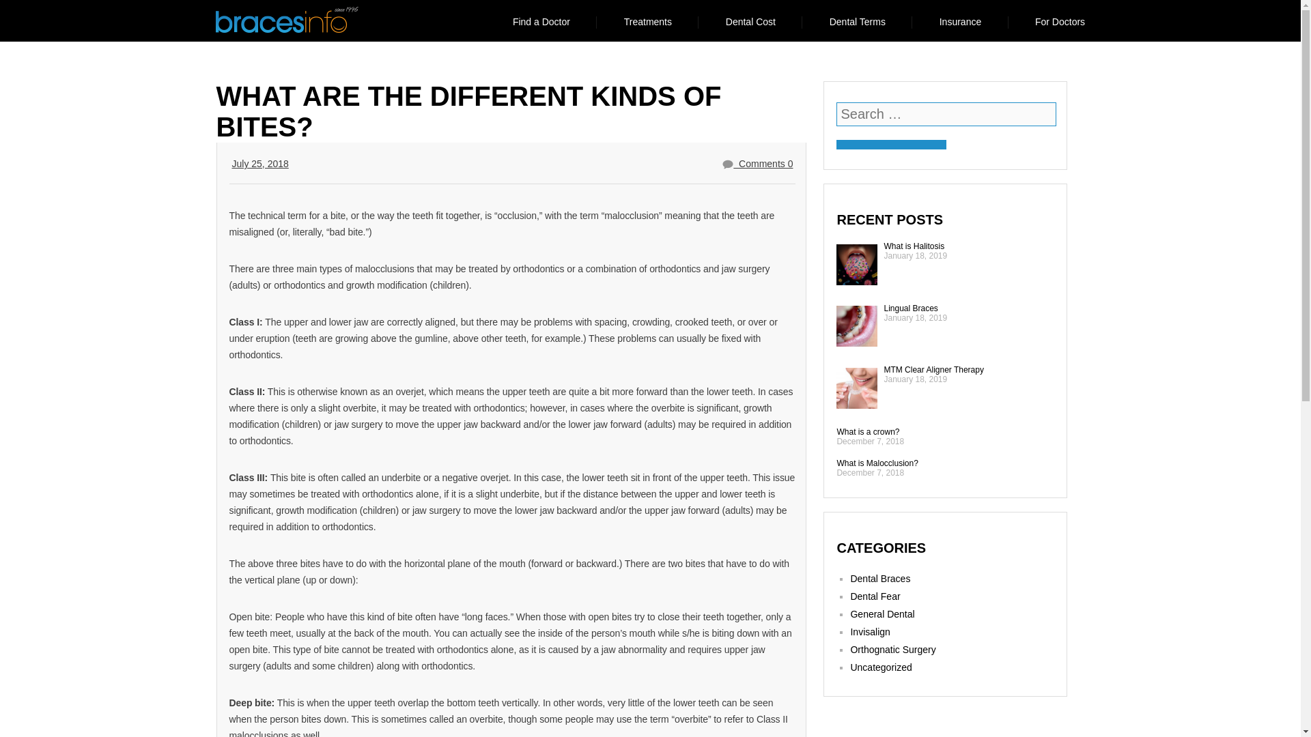 The image size is (1311, 737). What do you see at coordinates (647, 21) in the screenshot?
I see `Treatments` at bounding box center [647, 21].